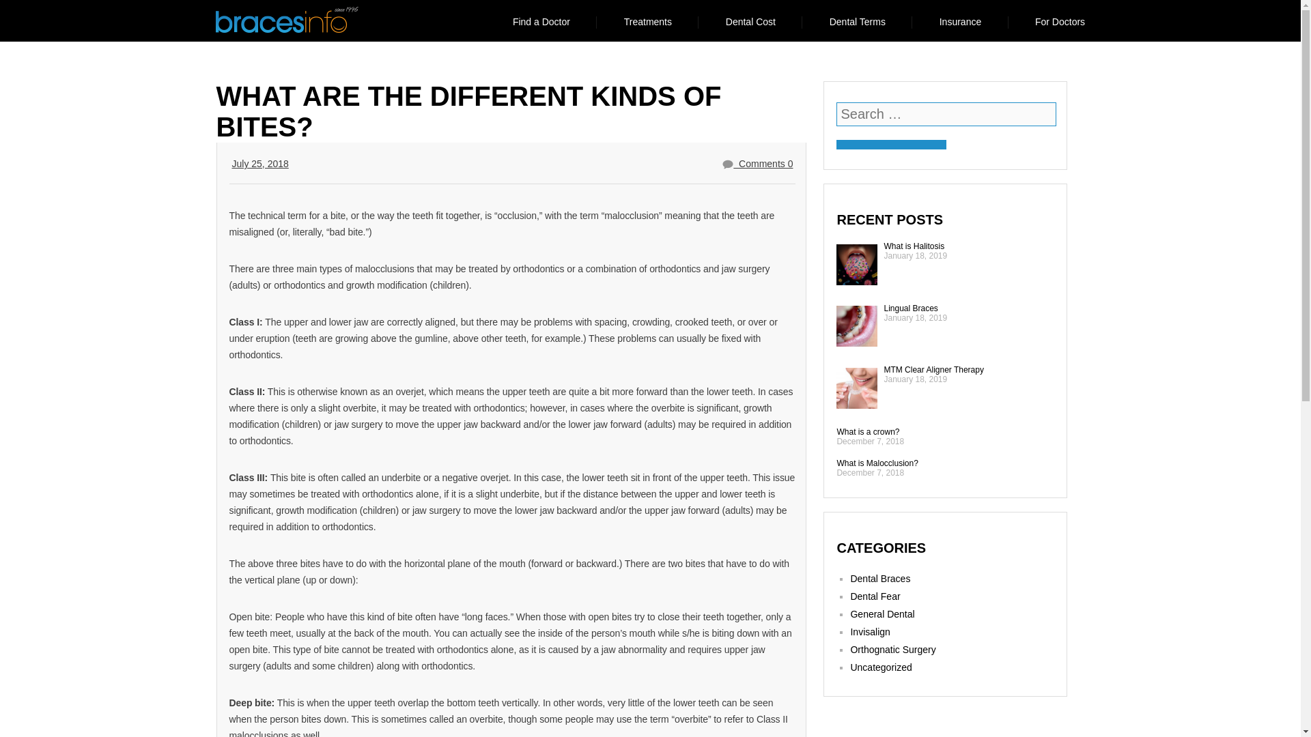 The image size is (1311, 737). What do you see at coordinates (647, 21) in the screenshot?
I see `Treatments` at bounding box center [647, 21].